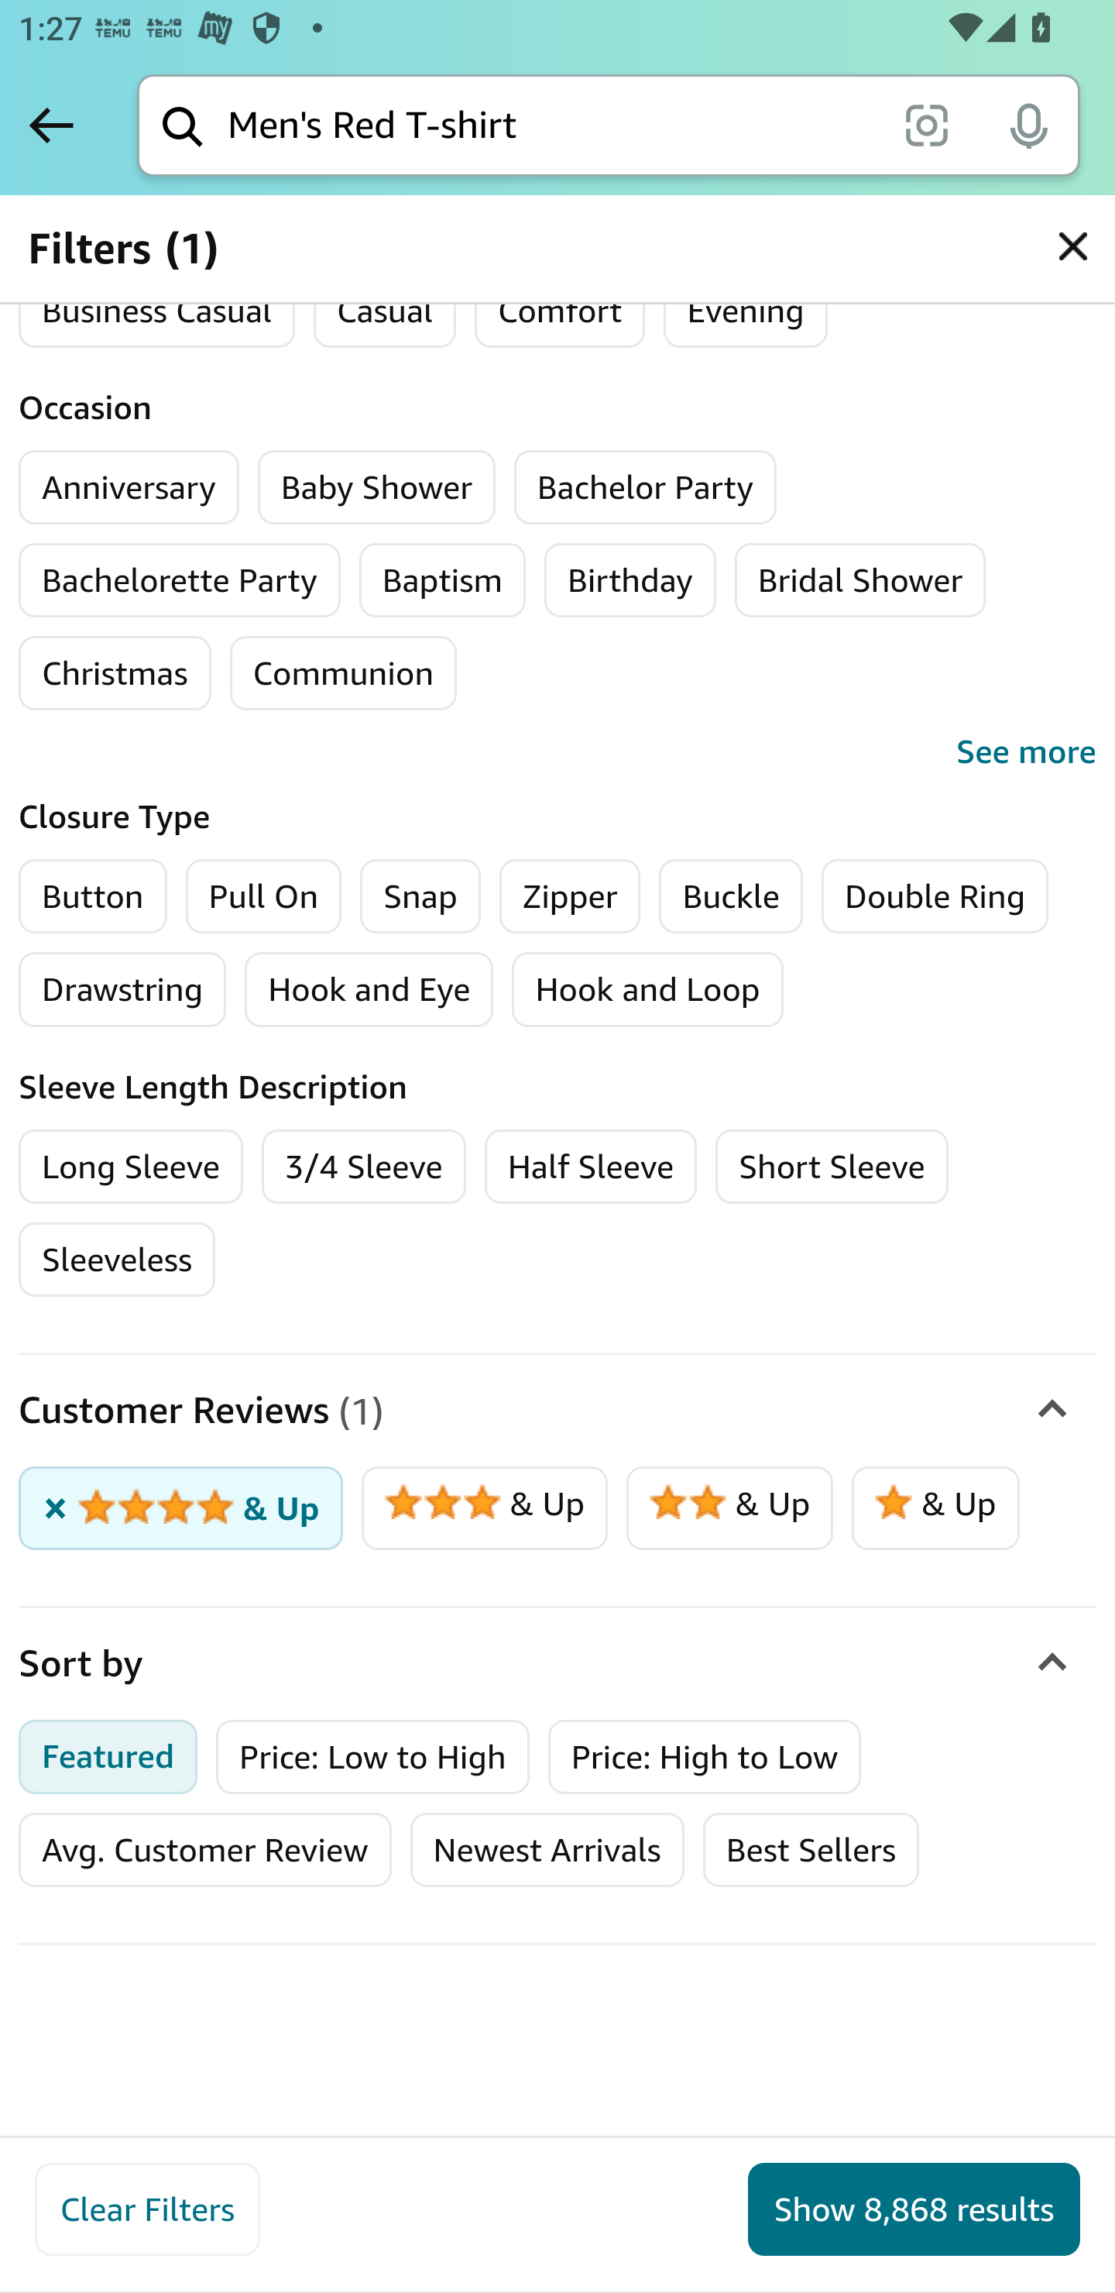  What do you see at coordinates (376, 486) in the screenshot?
I see `Baby Shower` at bounding box center [376, 486].